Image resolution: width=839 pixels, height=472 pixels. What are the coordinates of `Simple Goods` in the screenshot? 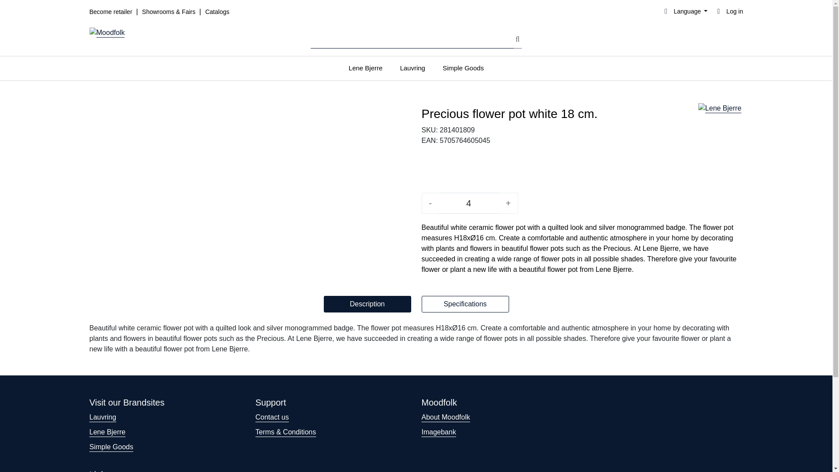 It's located at (463, 68).